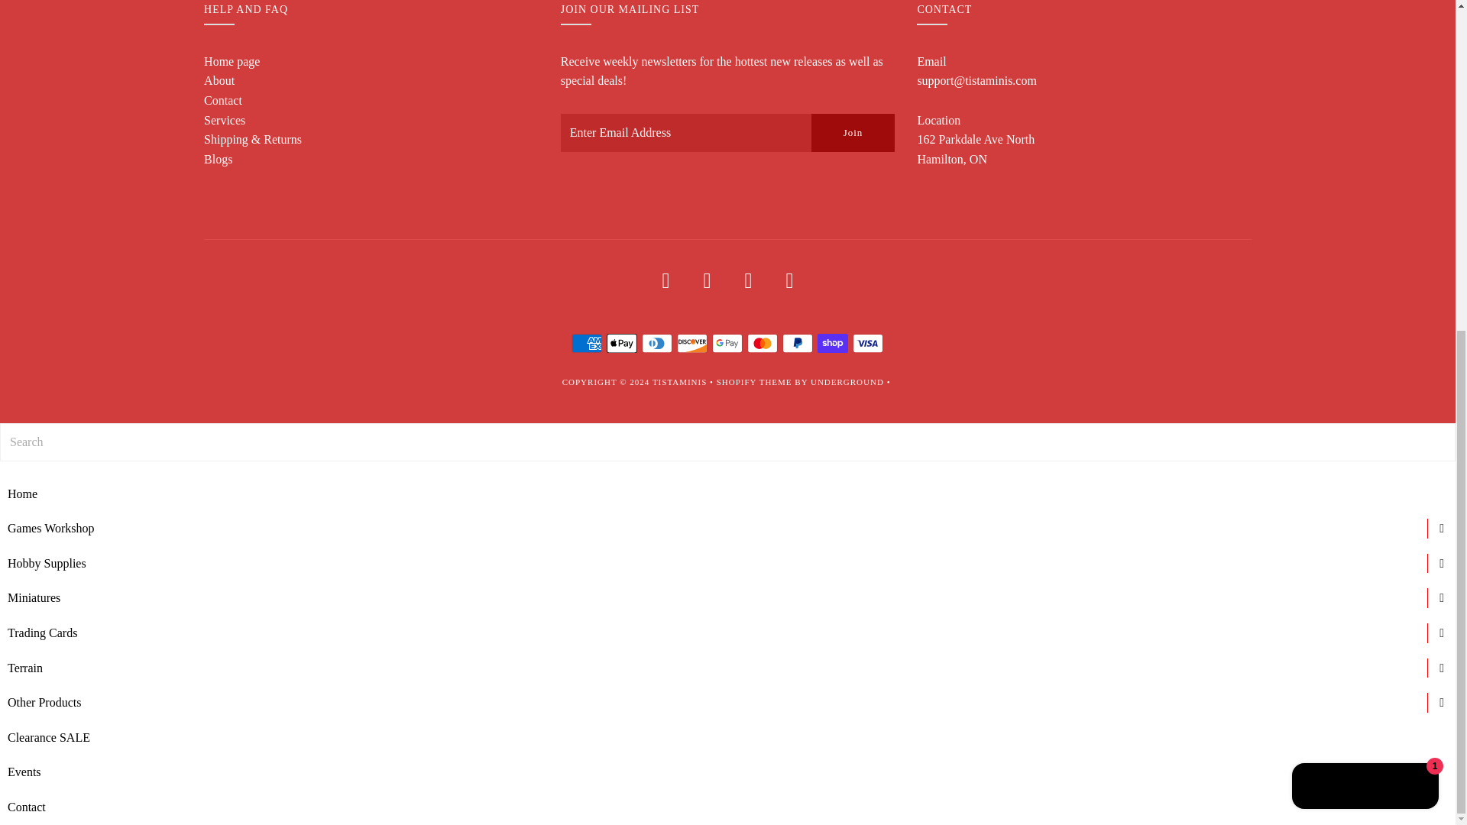 Image resolution: width=1467 pixels, height=825 pixels. I want to click on Mastercard, so click(762, 344).